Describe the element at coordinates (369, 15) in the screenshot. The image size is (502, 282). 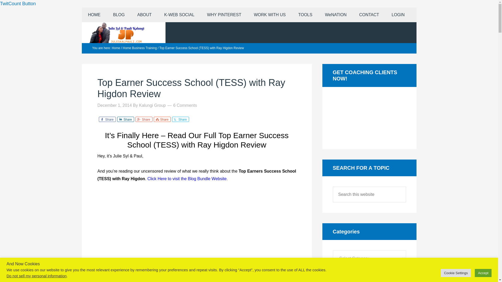
I see `CONTACT` at that location.